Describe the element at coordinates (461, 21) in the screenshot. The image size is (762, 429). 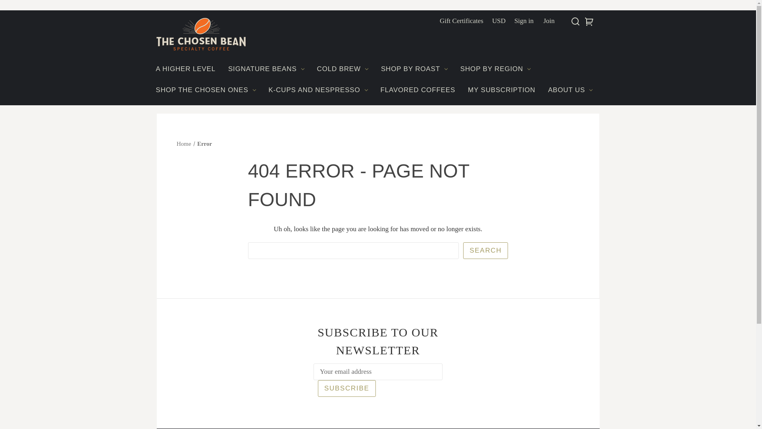
I see `Gift Certificates` at that location.